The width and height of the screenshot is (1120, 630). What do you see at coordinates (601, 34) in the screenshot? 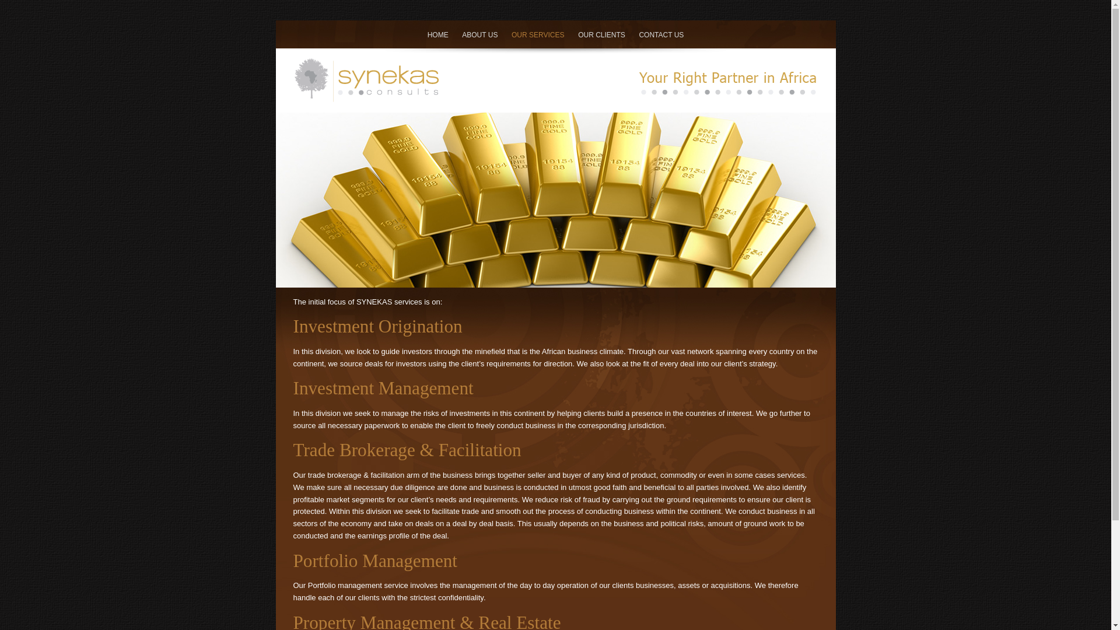
I see `OUR CLIENTS` at bounding box center [601, 34].